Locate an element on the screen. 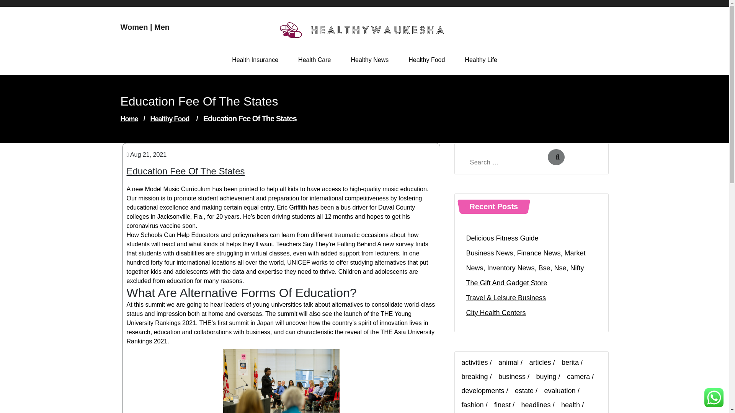  Health Insurance is located at coordinates (255, 60).